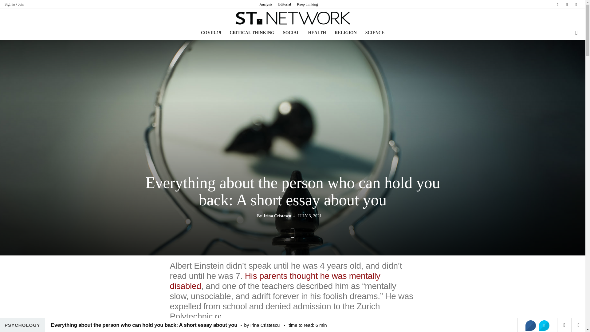  Describe the element at coordinates (265, 4) in the screenshot. I see `Analysis` at that location.